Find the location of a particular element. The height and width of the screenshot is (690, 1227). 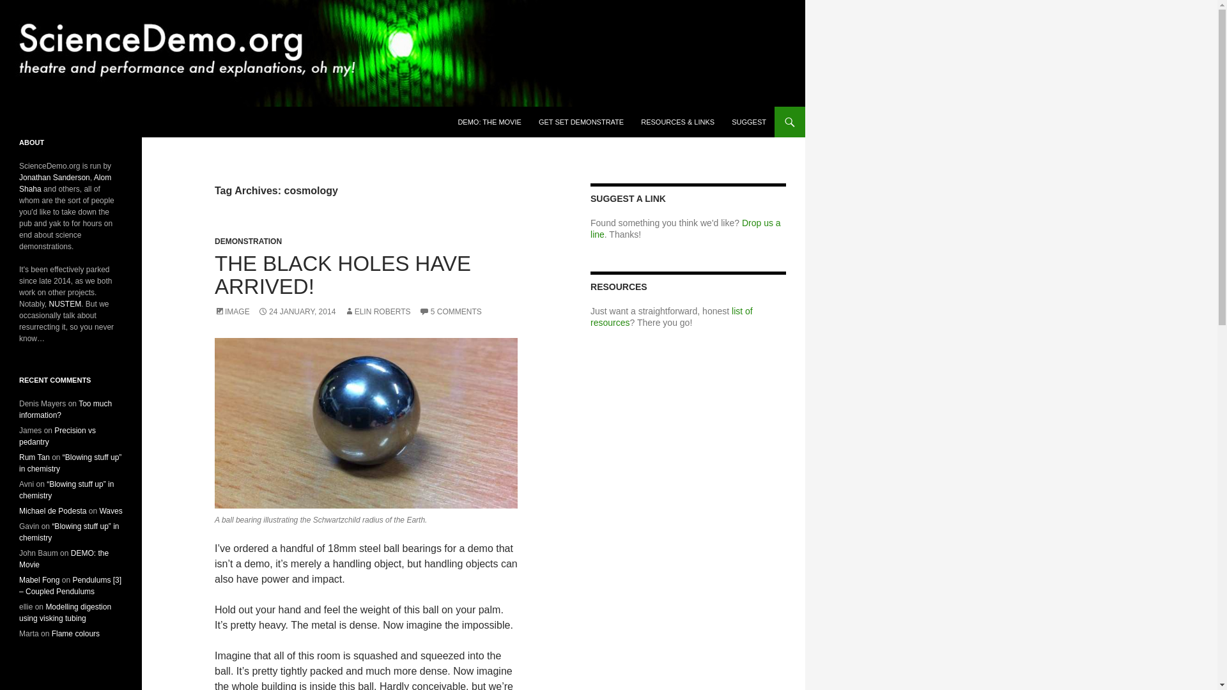

NUSTEM is located at coordinates (65, 303).